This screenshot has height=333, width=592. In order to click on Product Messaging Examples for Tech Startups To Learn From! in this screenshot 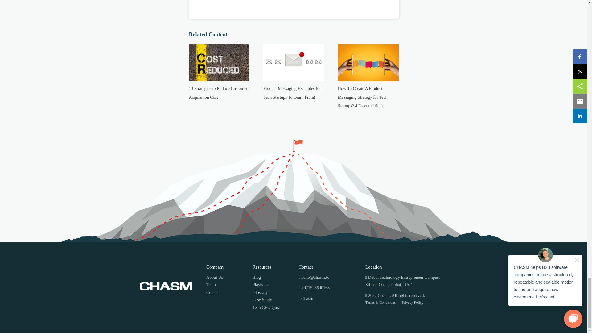, I will do `click(292, 92)`.